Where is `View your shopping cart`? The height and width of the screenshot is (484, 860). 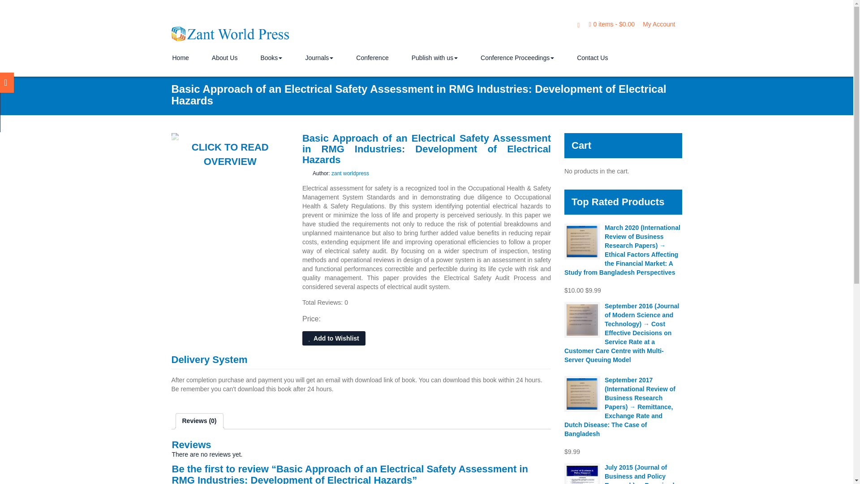 View your shopping cart is located at coordinates (611, 24).